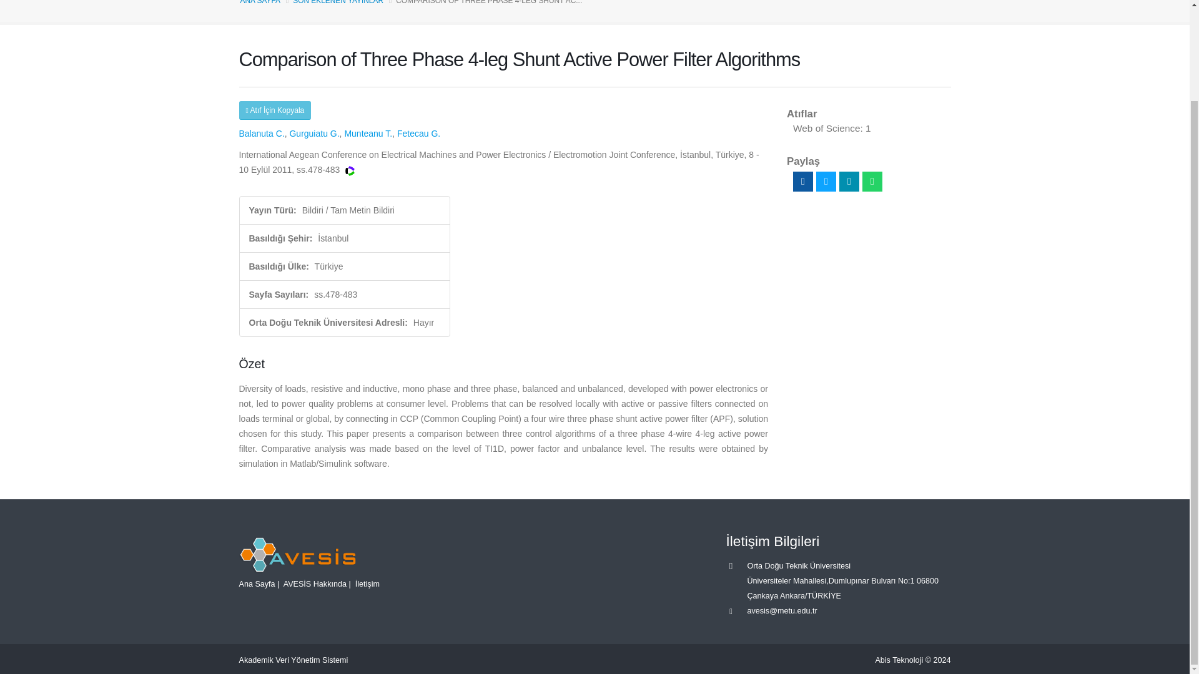  What do you see at coordinates (261, 134) in the screenshot?
I see `Ciprian Balanuta` at bounding box center [261, 134].